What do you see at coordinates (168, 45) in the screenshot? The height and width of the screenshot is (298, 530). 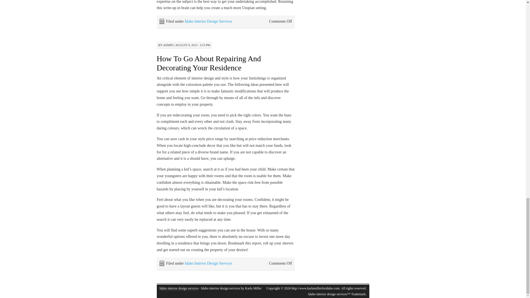 I see `ADMIN` at bounding box center [168, 45].